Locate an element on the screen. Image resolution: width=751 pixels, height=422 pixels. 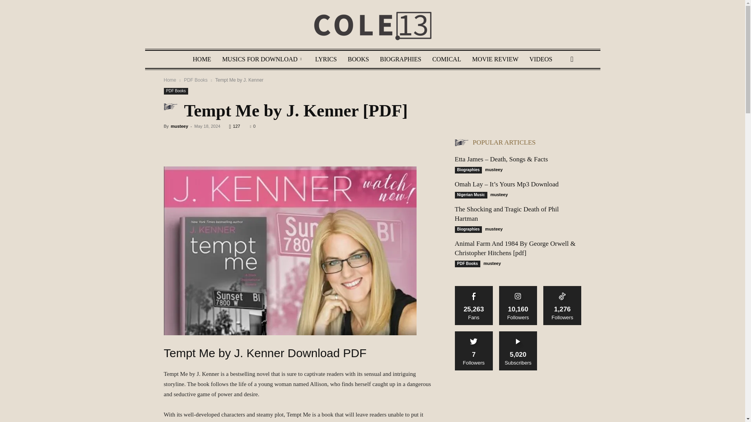
musteey is located at coordinates (179, 126).